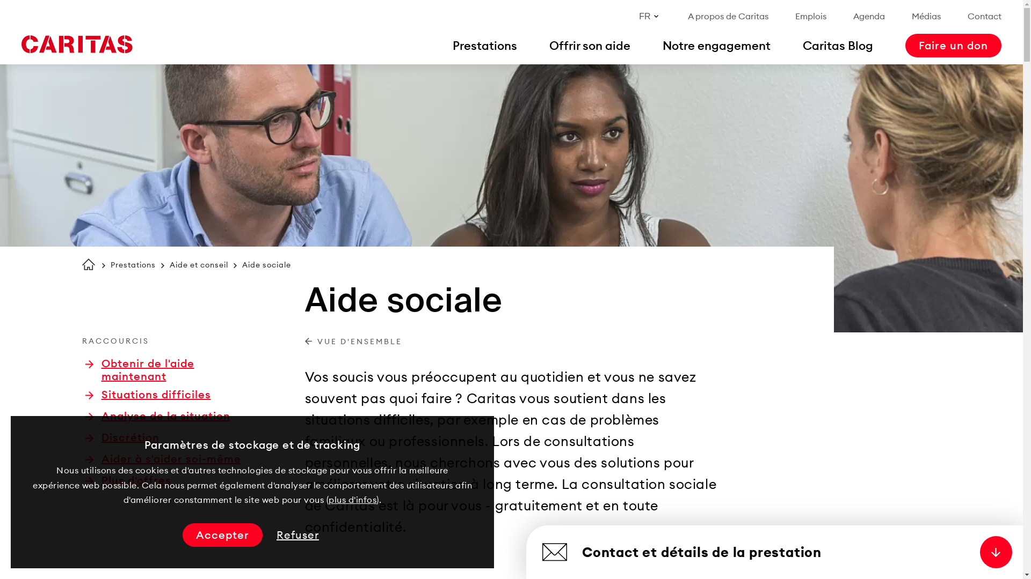 This screenshot has height=579, width=1031. I want to click on Notre engagement, so click(716, 46).